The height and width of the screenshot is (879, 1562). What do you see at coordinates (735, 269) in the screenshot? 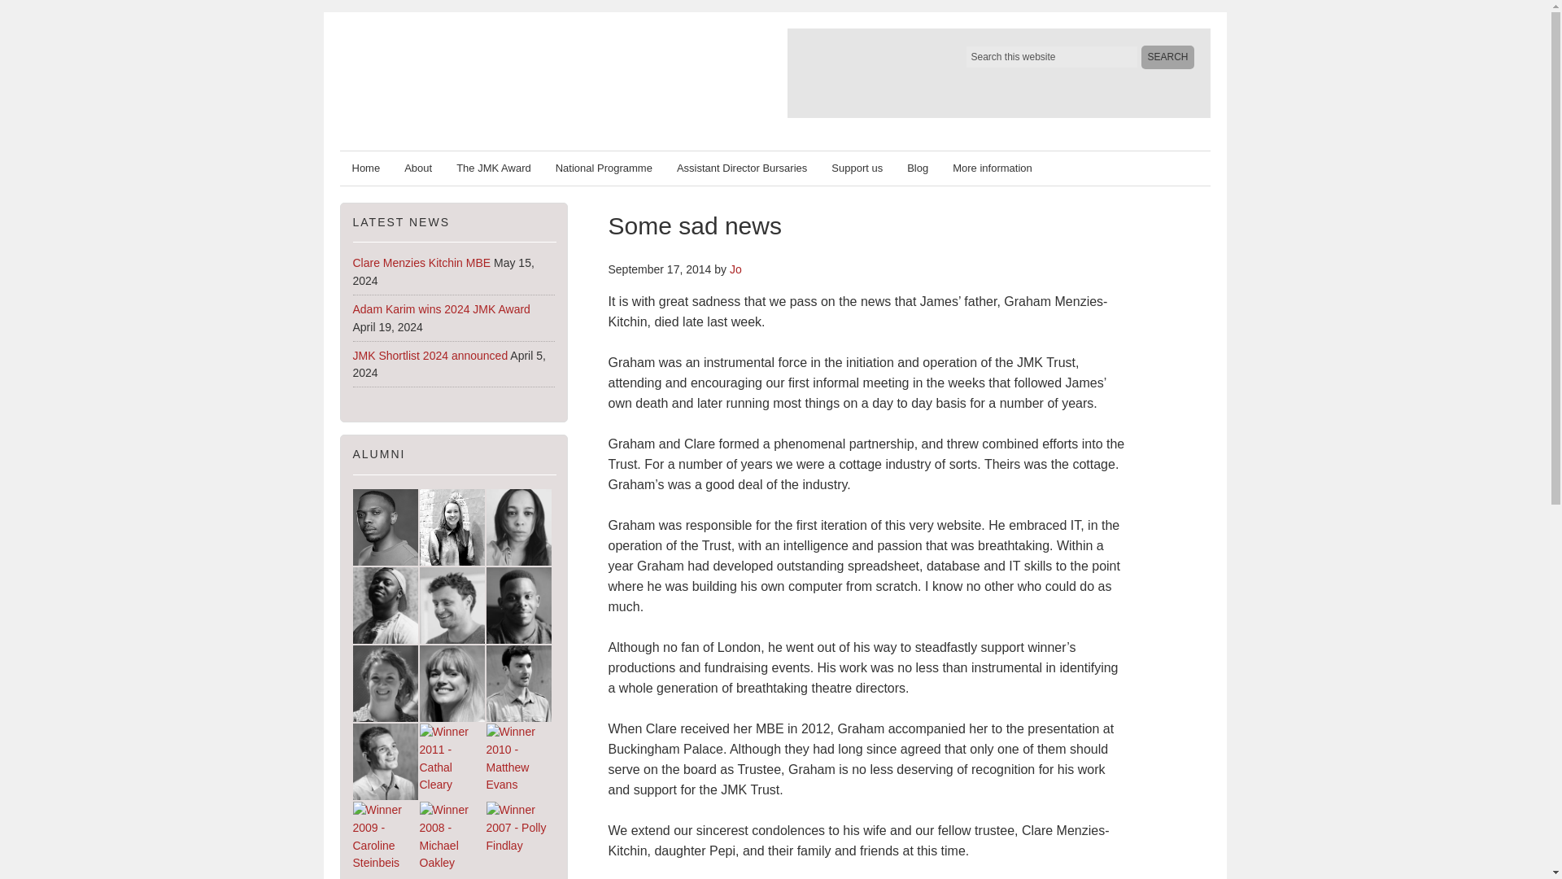
I see `Jo` at bounding box center [735, 269].